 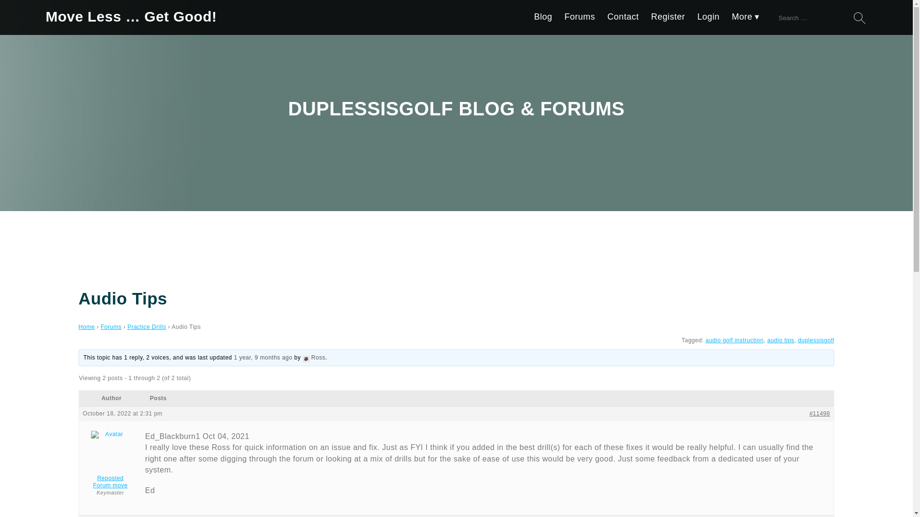 What do you see at coordinates (111, 327) in the screenshot?
I see `Forums` at bounding box center [111, 327].